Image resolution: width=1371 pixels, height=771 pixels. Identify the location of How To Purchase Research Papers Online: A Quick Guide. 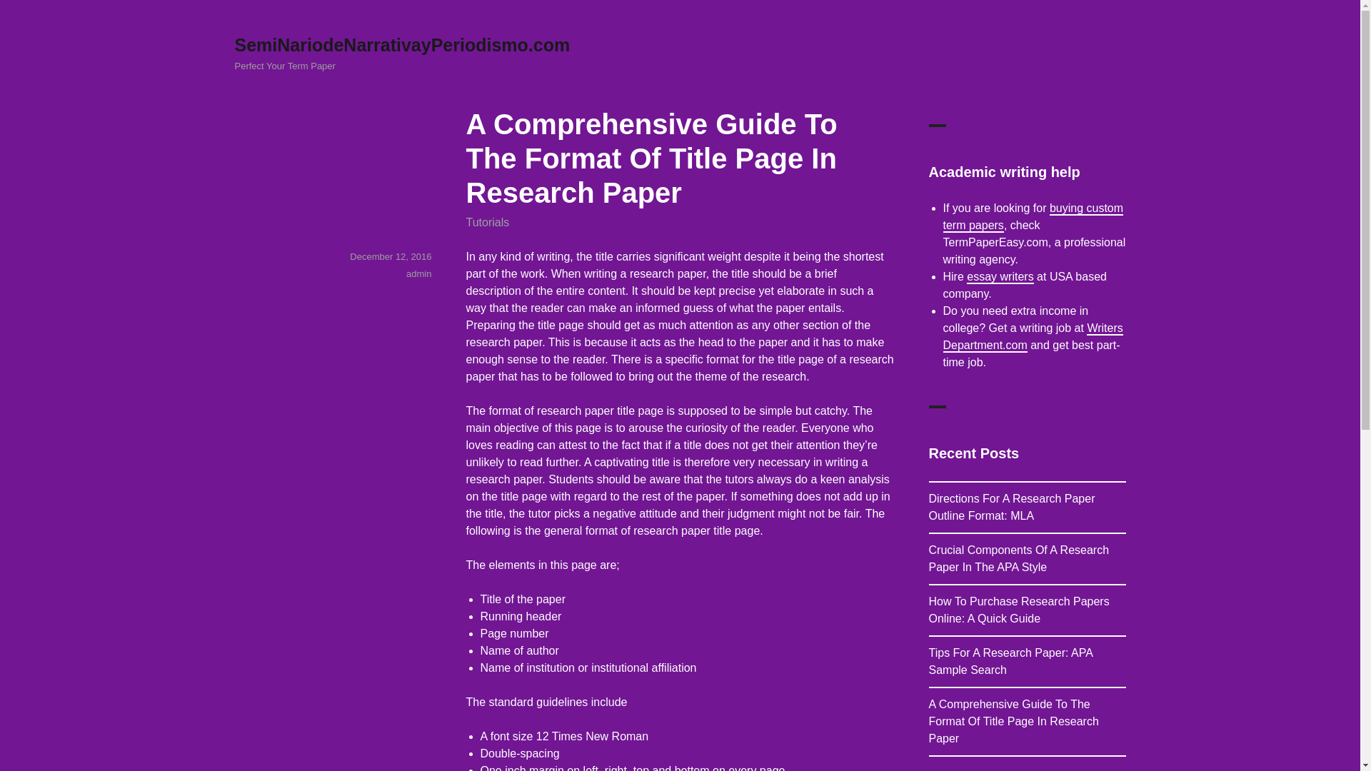
(1018, 610).